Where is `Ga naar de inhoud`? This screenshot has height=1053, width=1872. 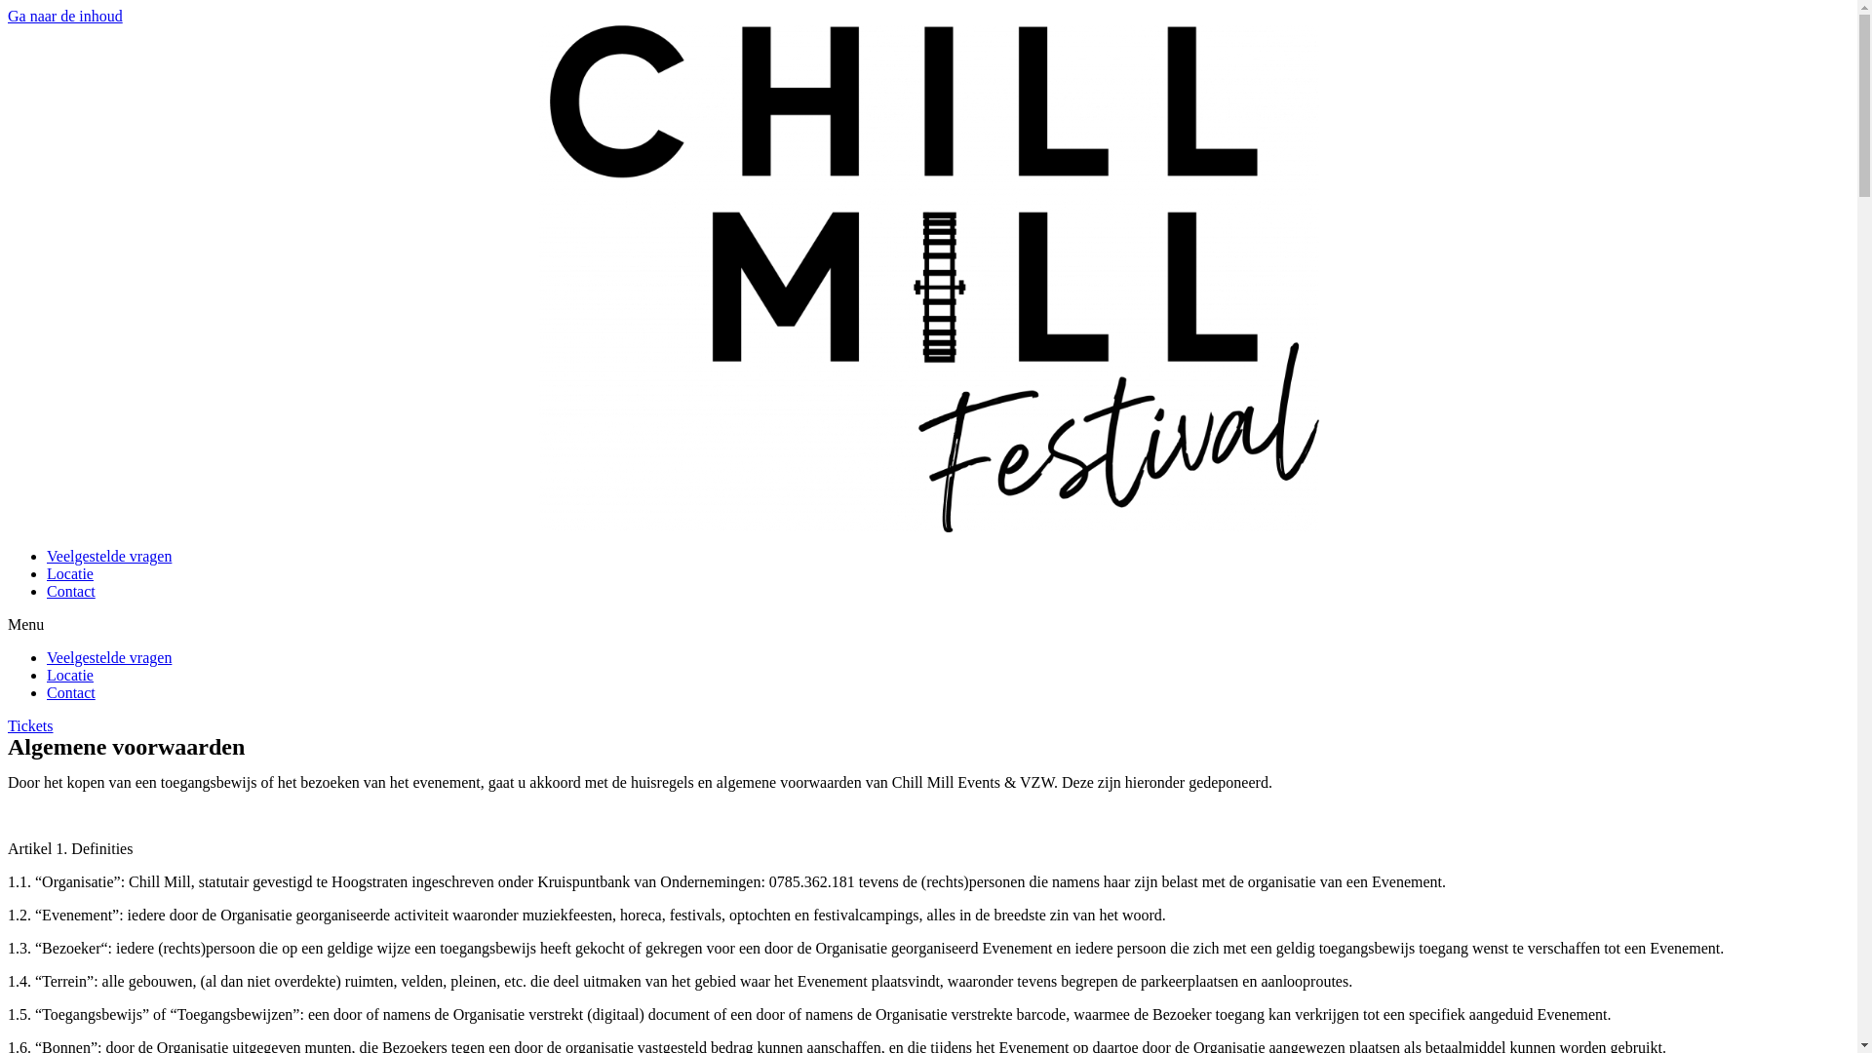 Ga naar de inhoud is located at coordinates (65, 16).